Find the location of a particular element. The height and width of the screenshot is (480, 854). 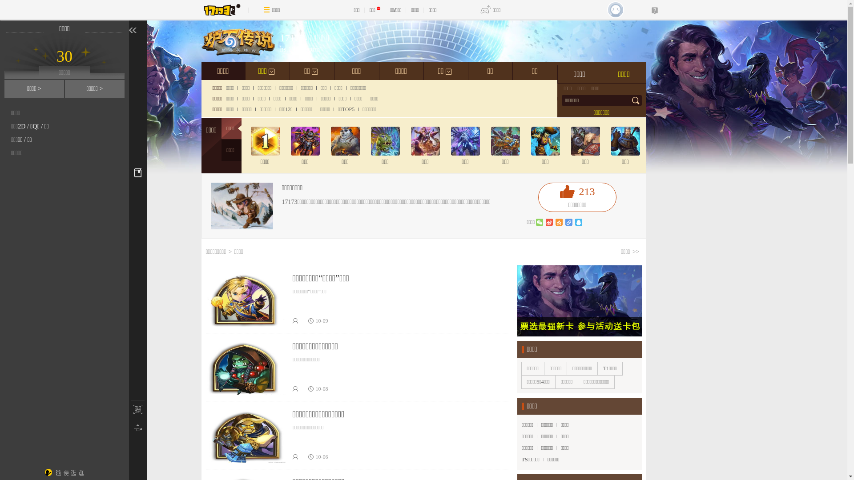

w is located at coordinates (540, 222).